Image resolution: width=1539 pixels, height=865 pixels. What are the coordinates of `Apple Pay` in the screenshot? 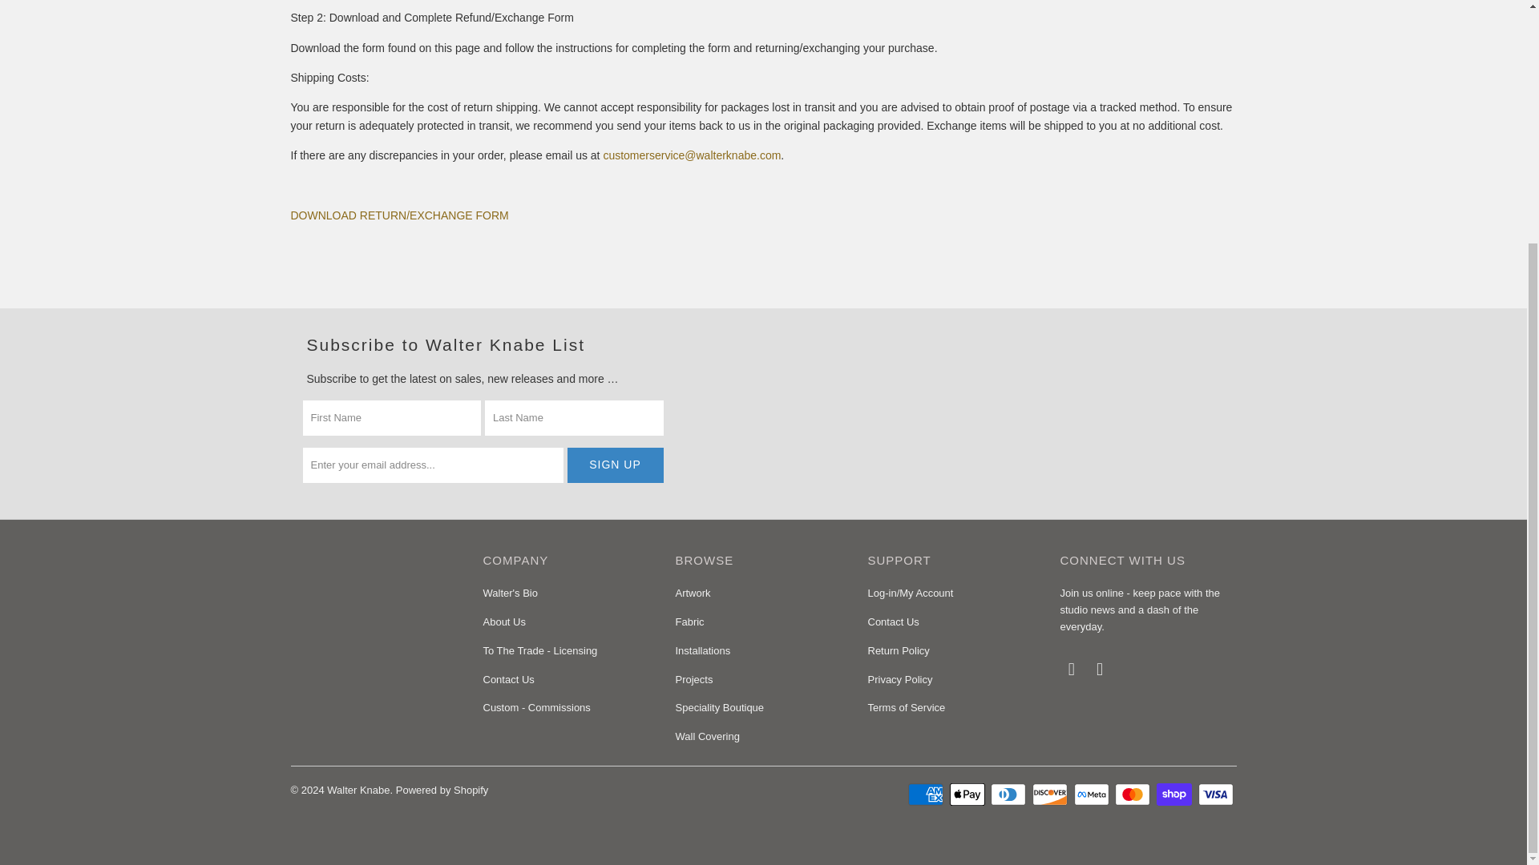 It's located at (968, 795).